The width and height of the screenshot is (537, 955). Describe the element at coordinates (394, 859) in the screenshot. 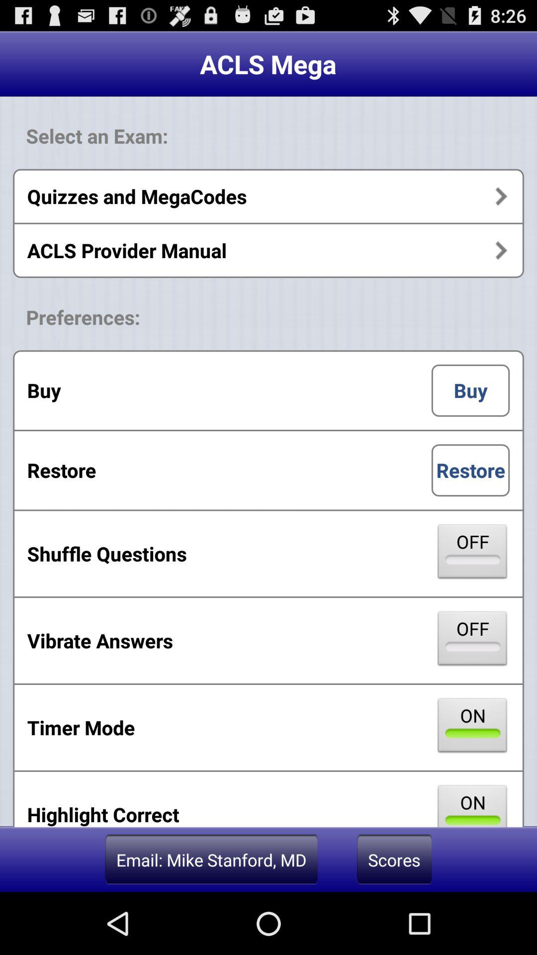

I see `turn on icon to the right of the email mike stanford` at that location.